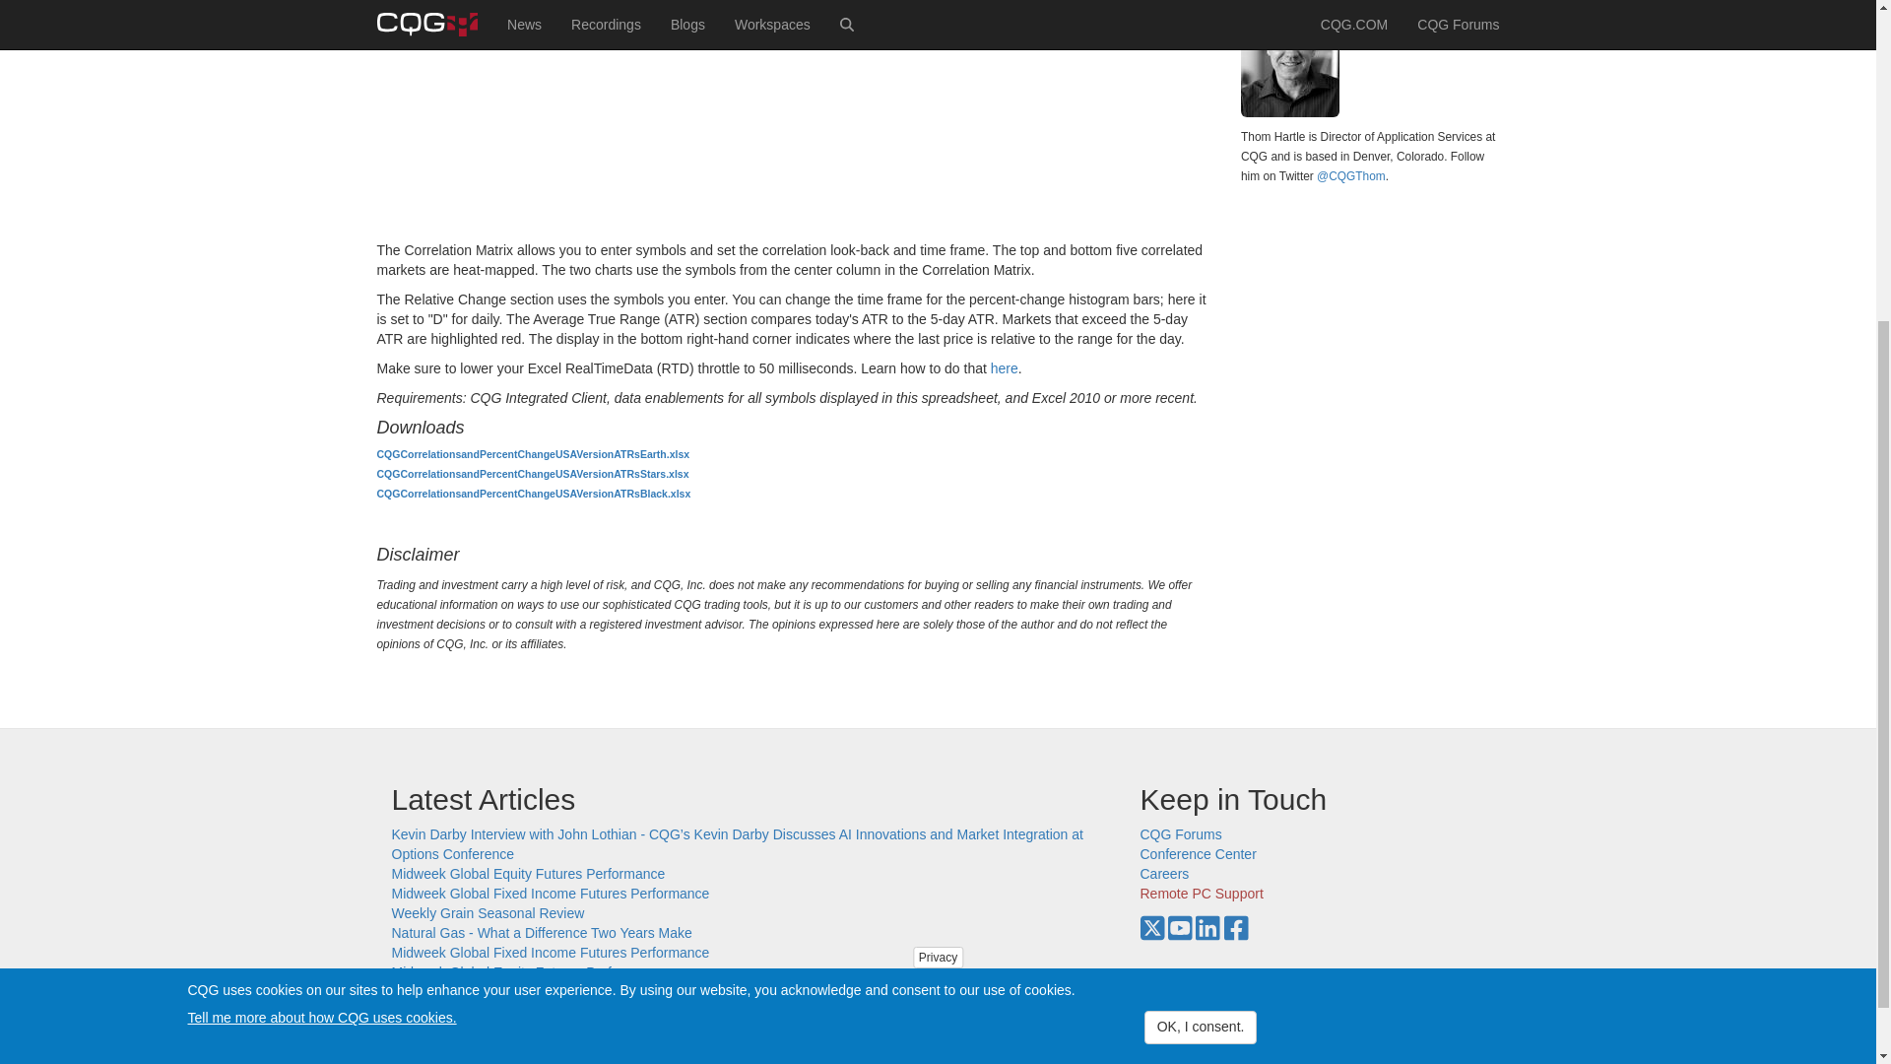 This screenshot has height=1064, width=1891. Describe the element at coordinates (551, 953) in the screenshot. I see `Midweek Global Fixed Income Futures Performance` at that location.